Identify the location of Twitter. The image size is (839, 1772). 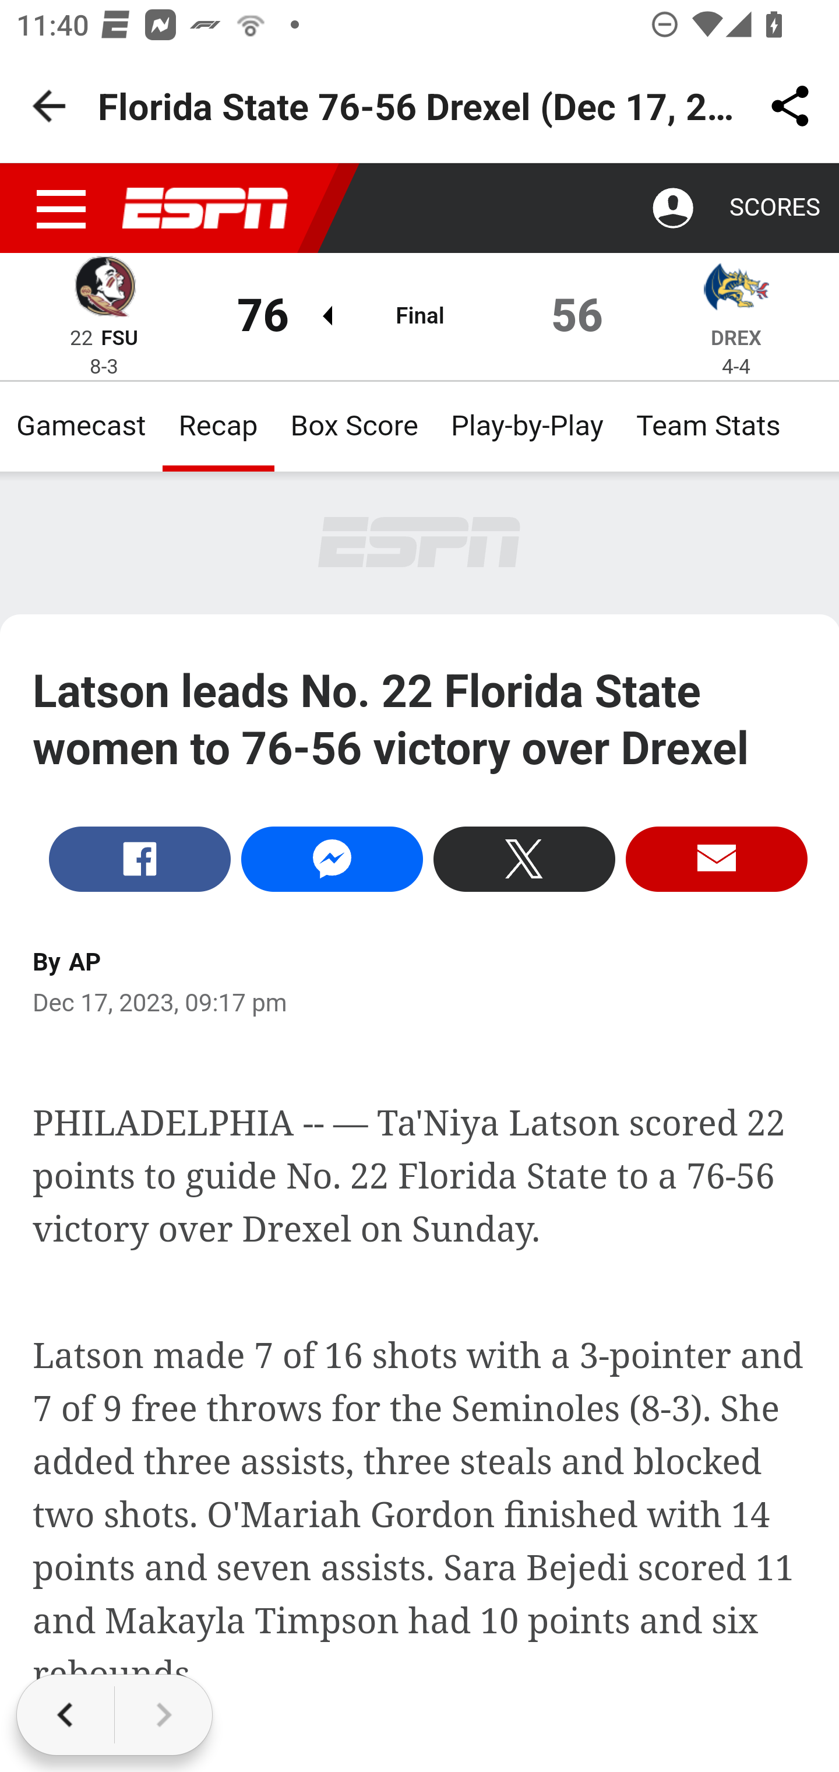
(523, 858).